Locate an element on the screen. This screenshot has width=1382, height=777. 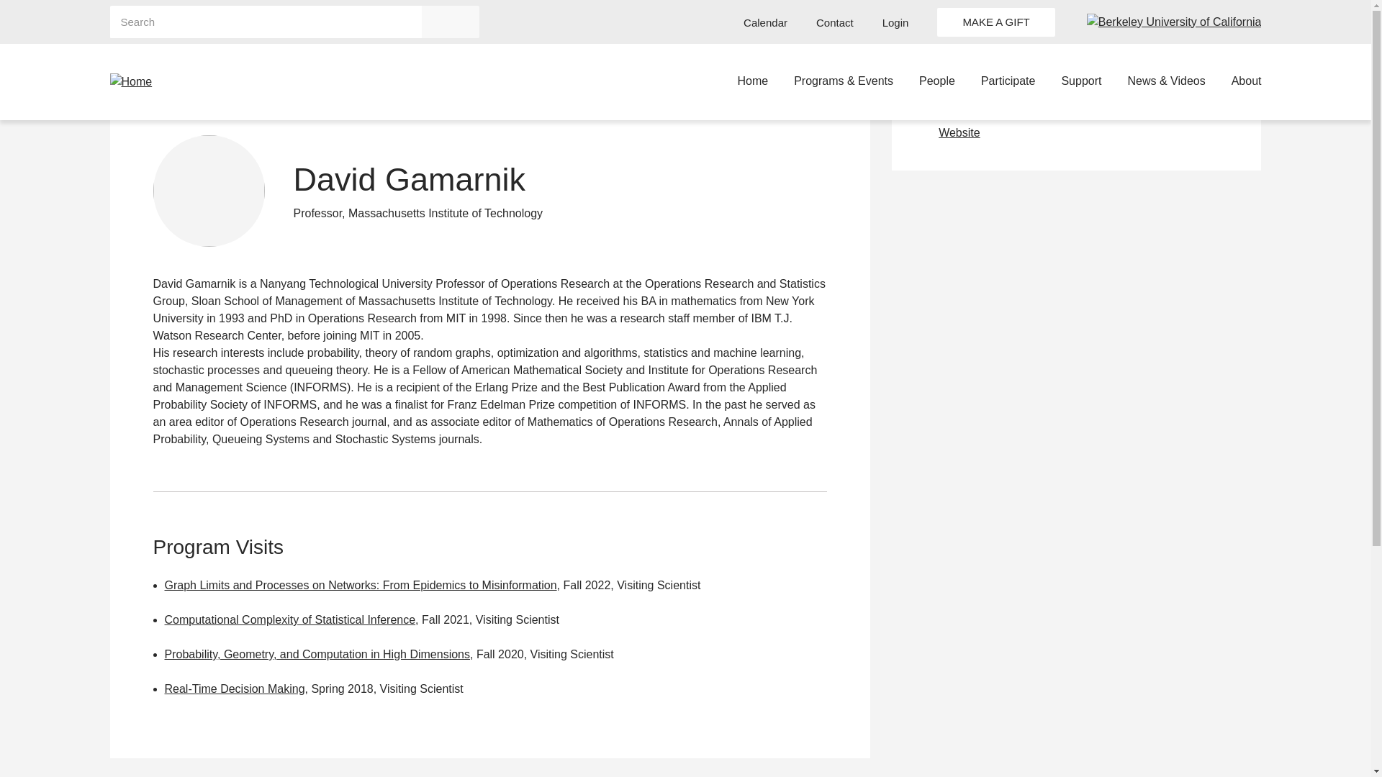
Calendar is located at coordinates (765, 23).